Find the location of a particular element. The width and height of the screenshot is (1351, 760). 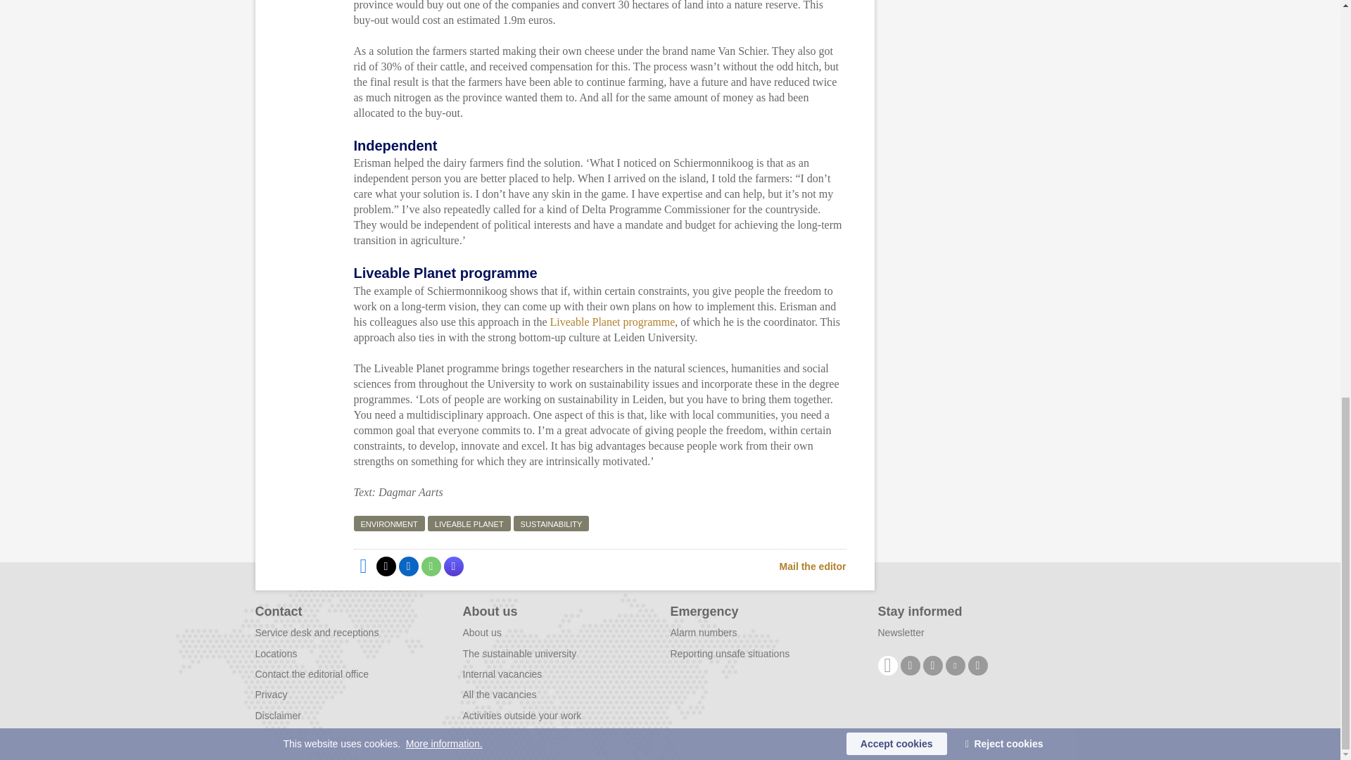

Mail the editor is located at coordinates (813, 566).